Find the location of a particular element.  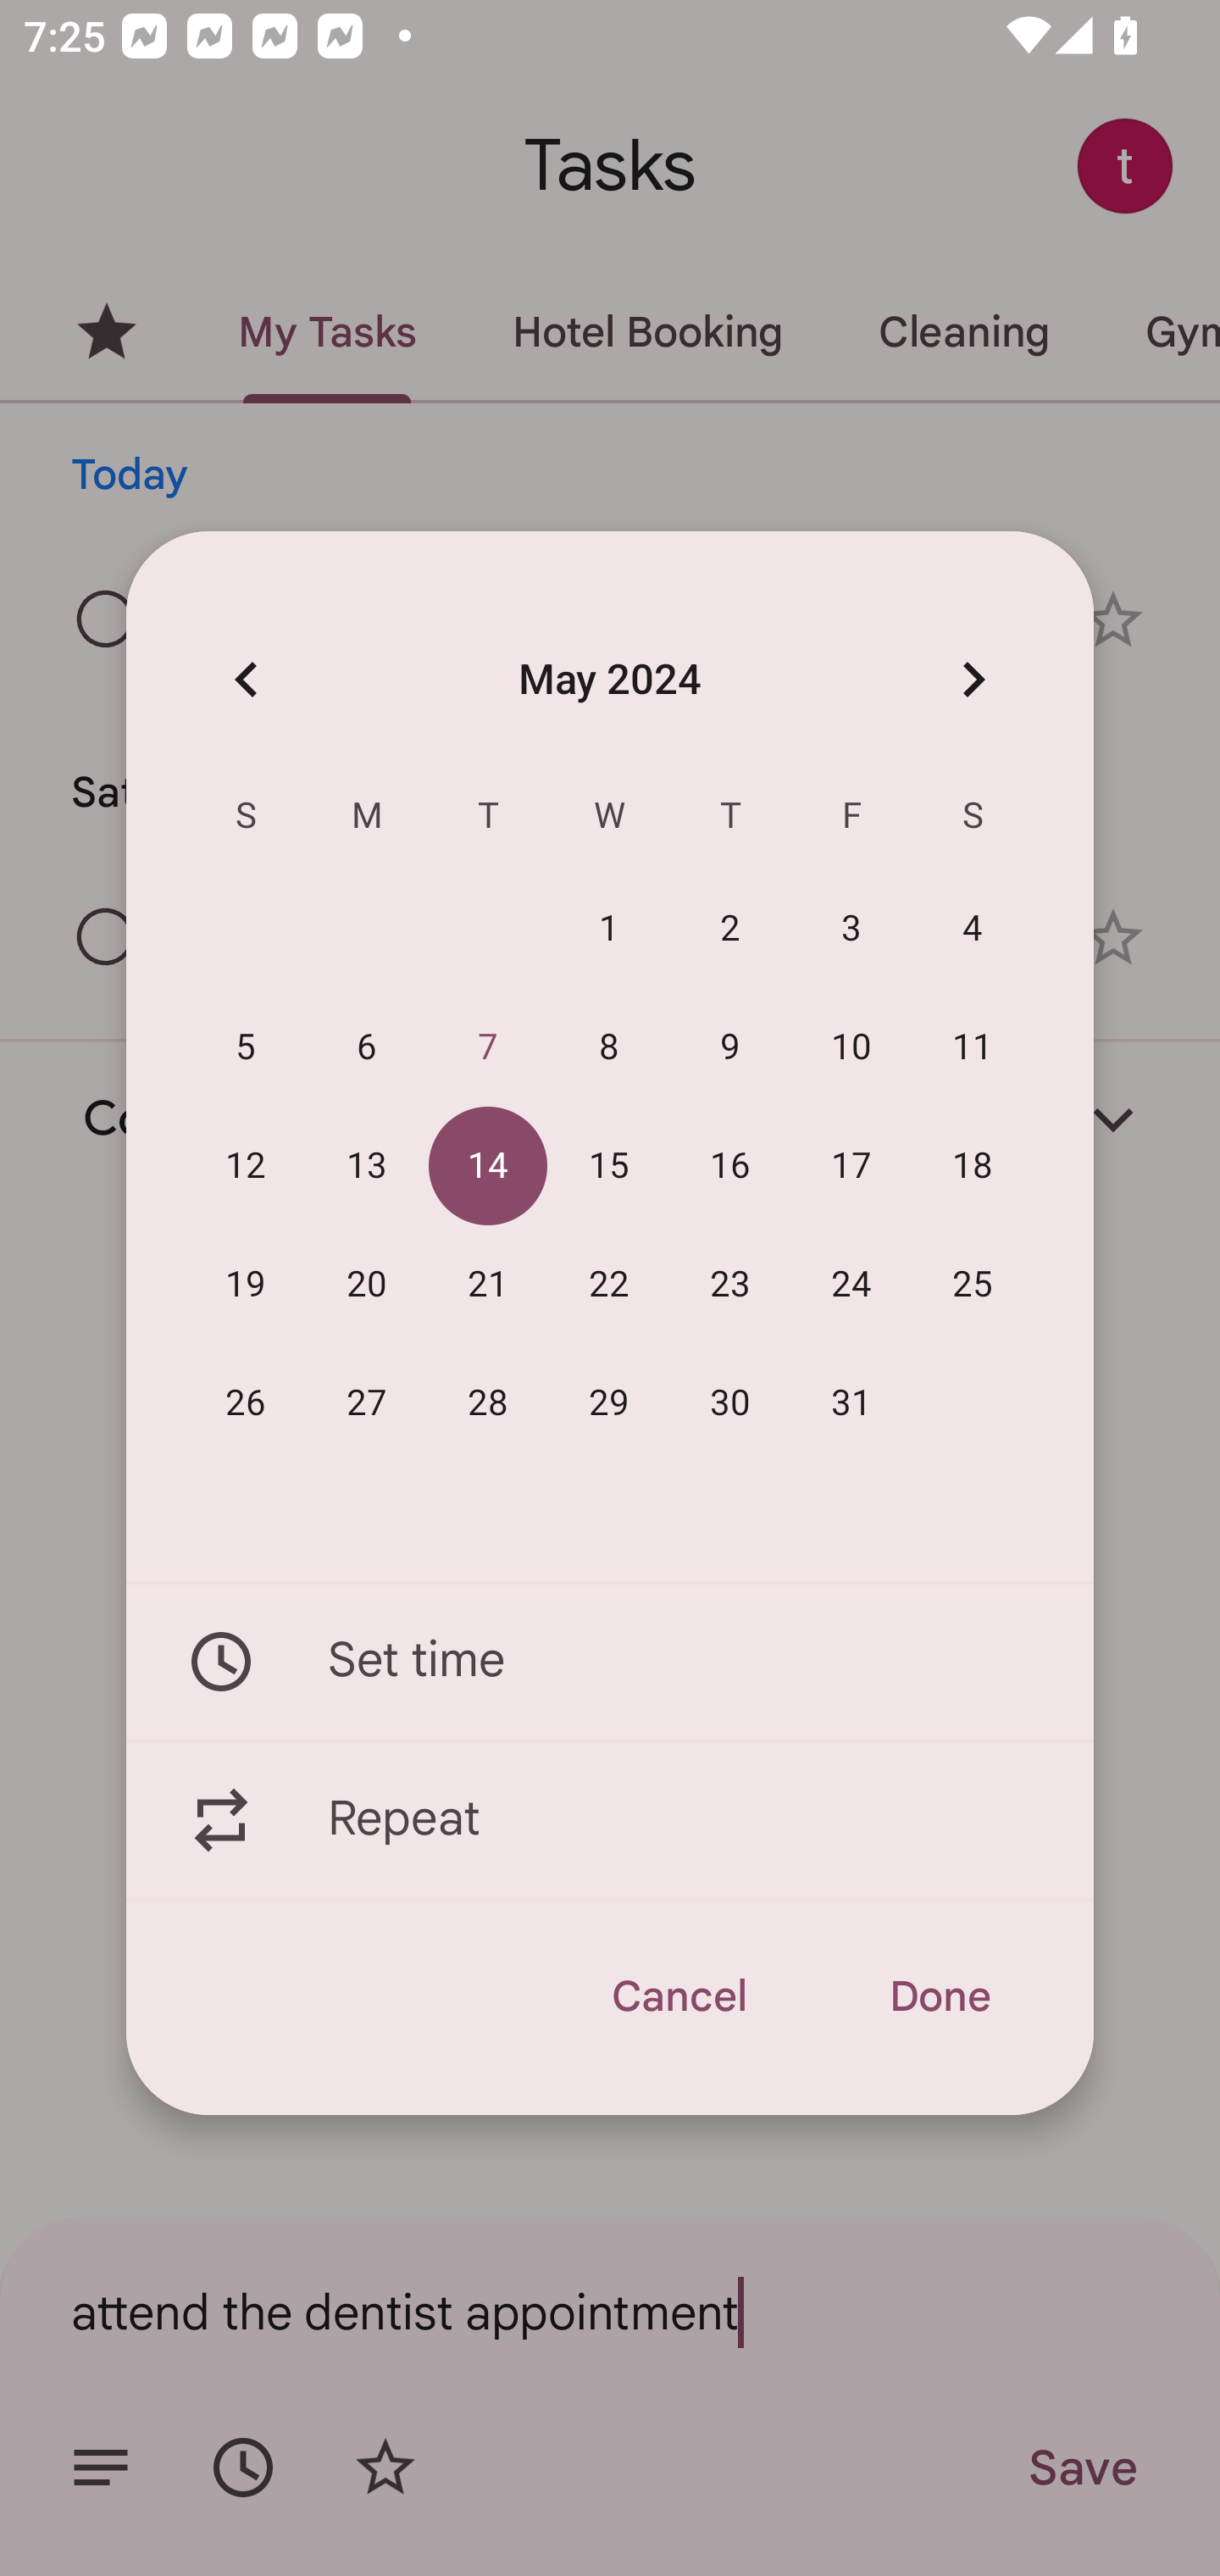

12 12 May 2024 is located at coordinates (246, 1167).